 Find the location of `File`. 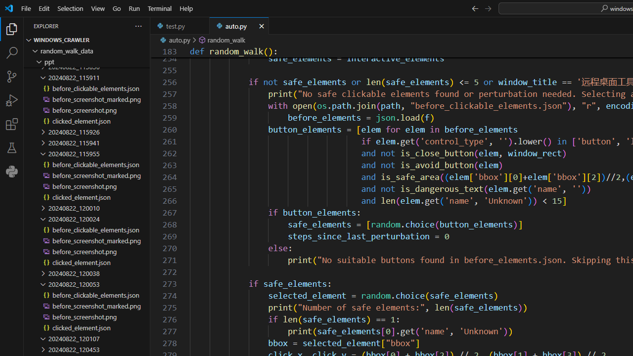

File is located at coordinates (26, 8).